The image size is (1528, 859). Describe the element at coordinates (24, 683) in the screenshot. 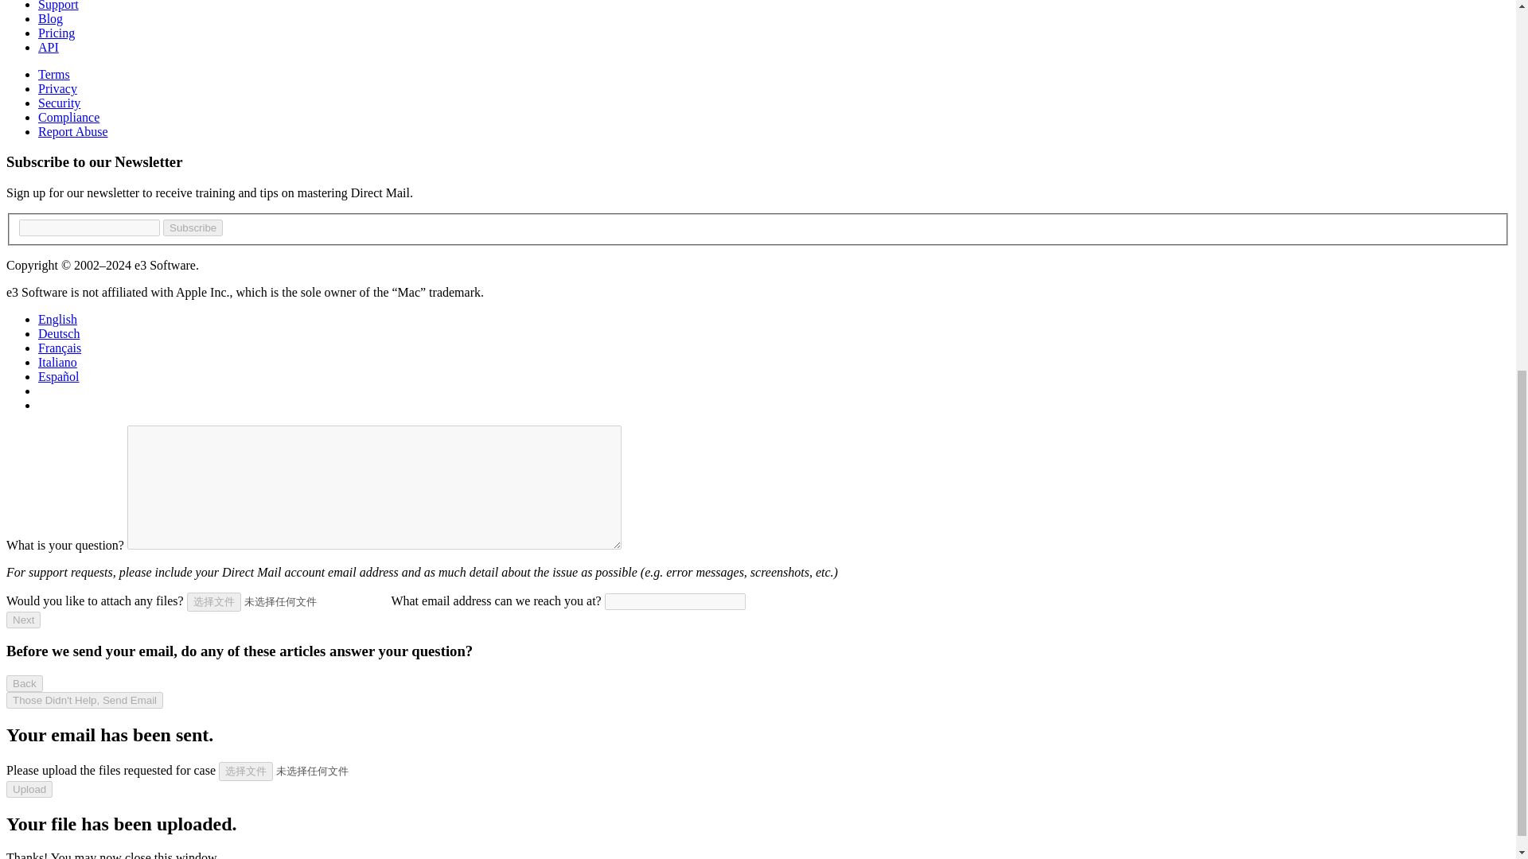

I see `Back` at that location.